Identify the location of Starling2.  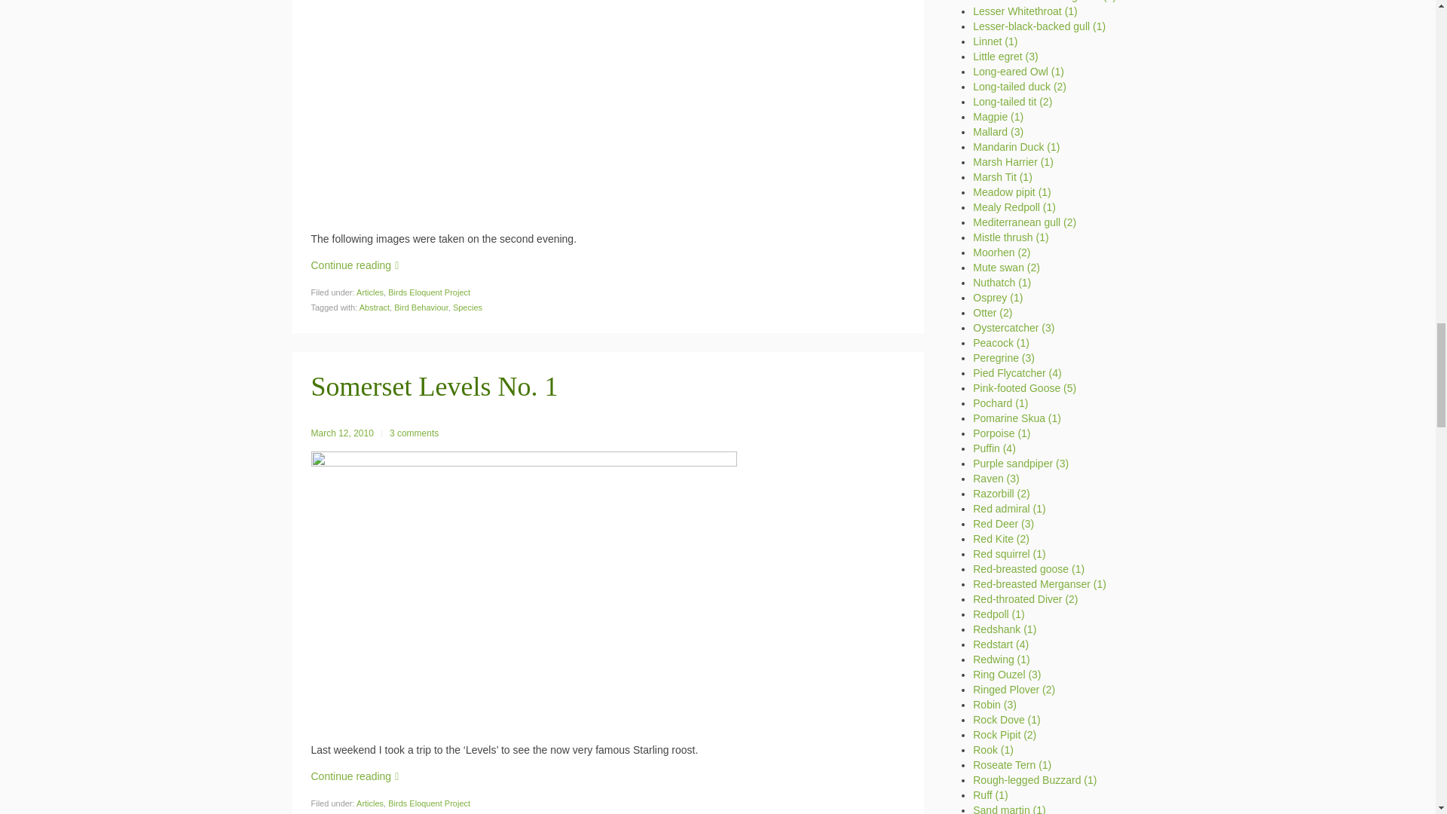
(523, 110).